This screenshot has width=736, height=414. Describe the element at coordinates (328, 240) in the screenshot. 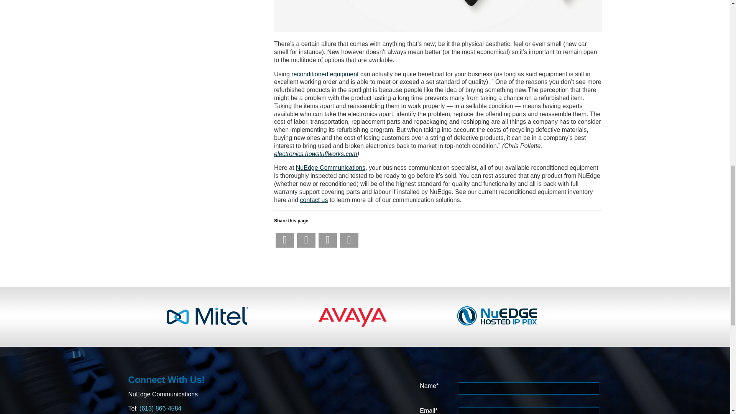

I see `Share this article on LinkedIn` at that location.